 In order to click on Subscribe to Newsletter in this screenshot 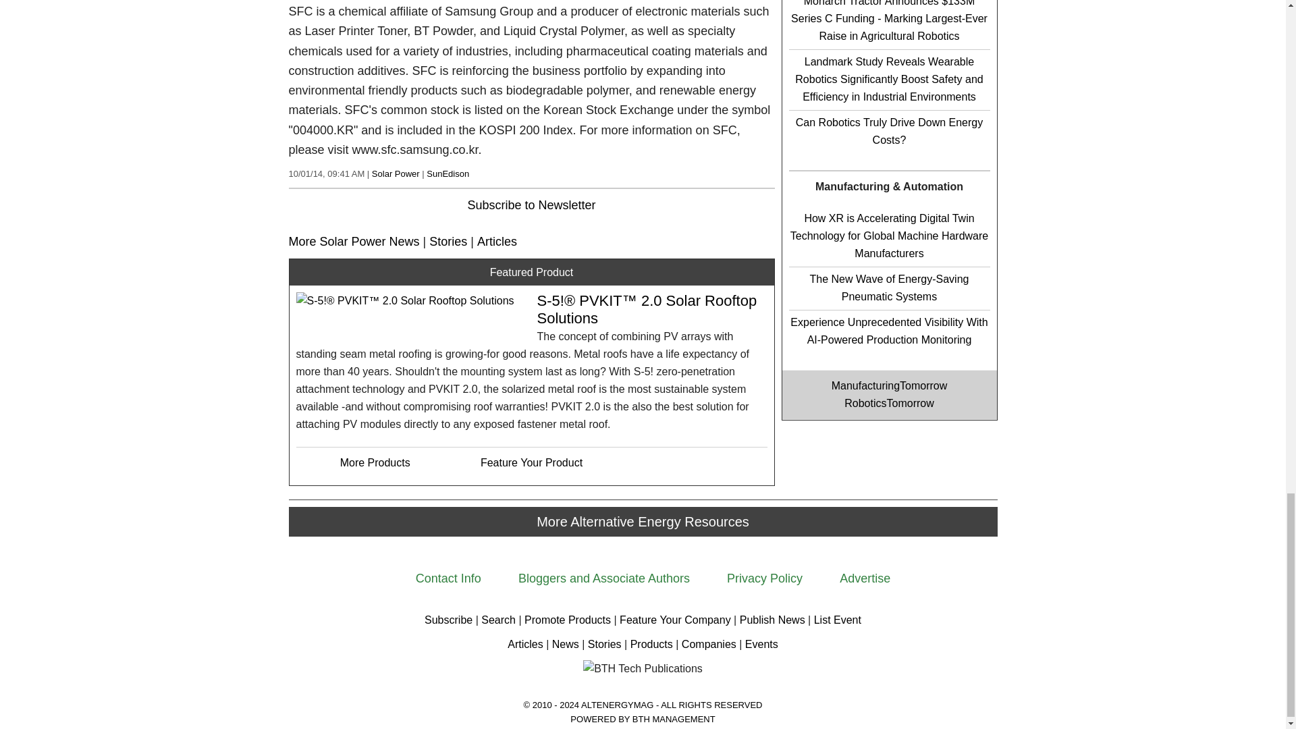, I will do `click(531, 205)`.